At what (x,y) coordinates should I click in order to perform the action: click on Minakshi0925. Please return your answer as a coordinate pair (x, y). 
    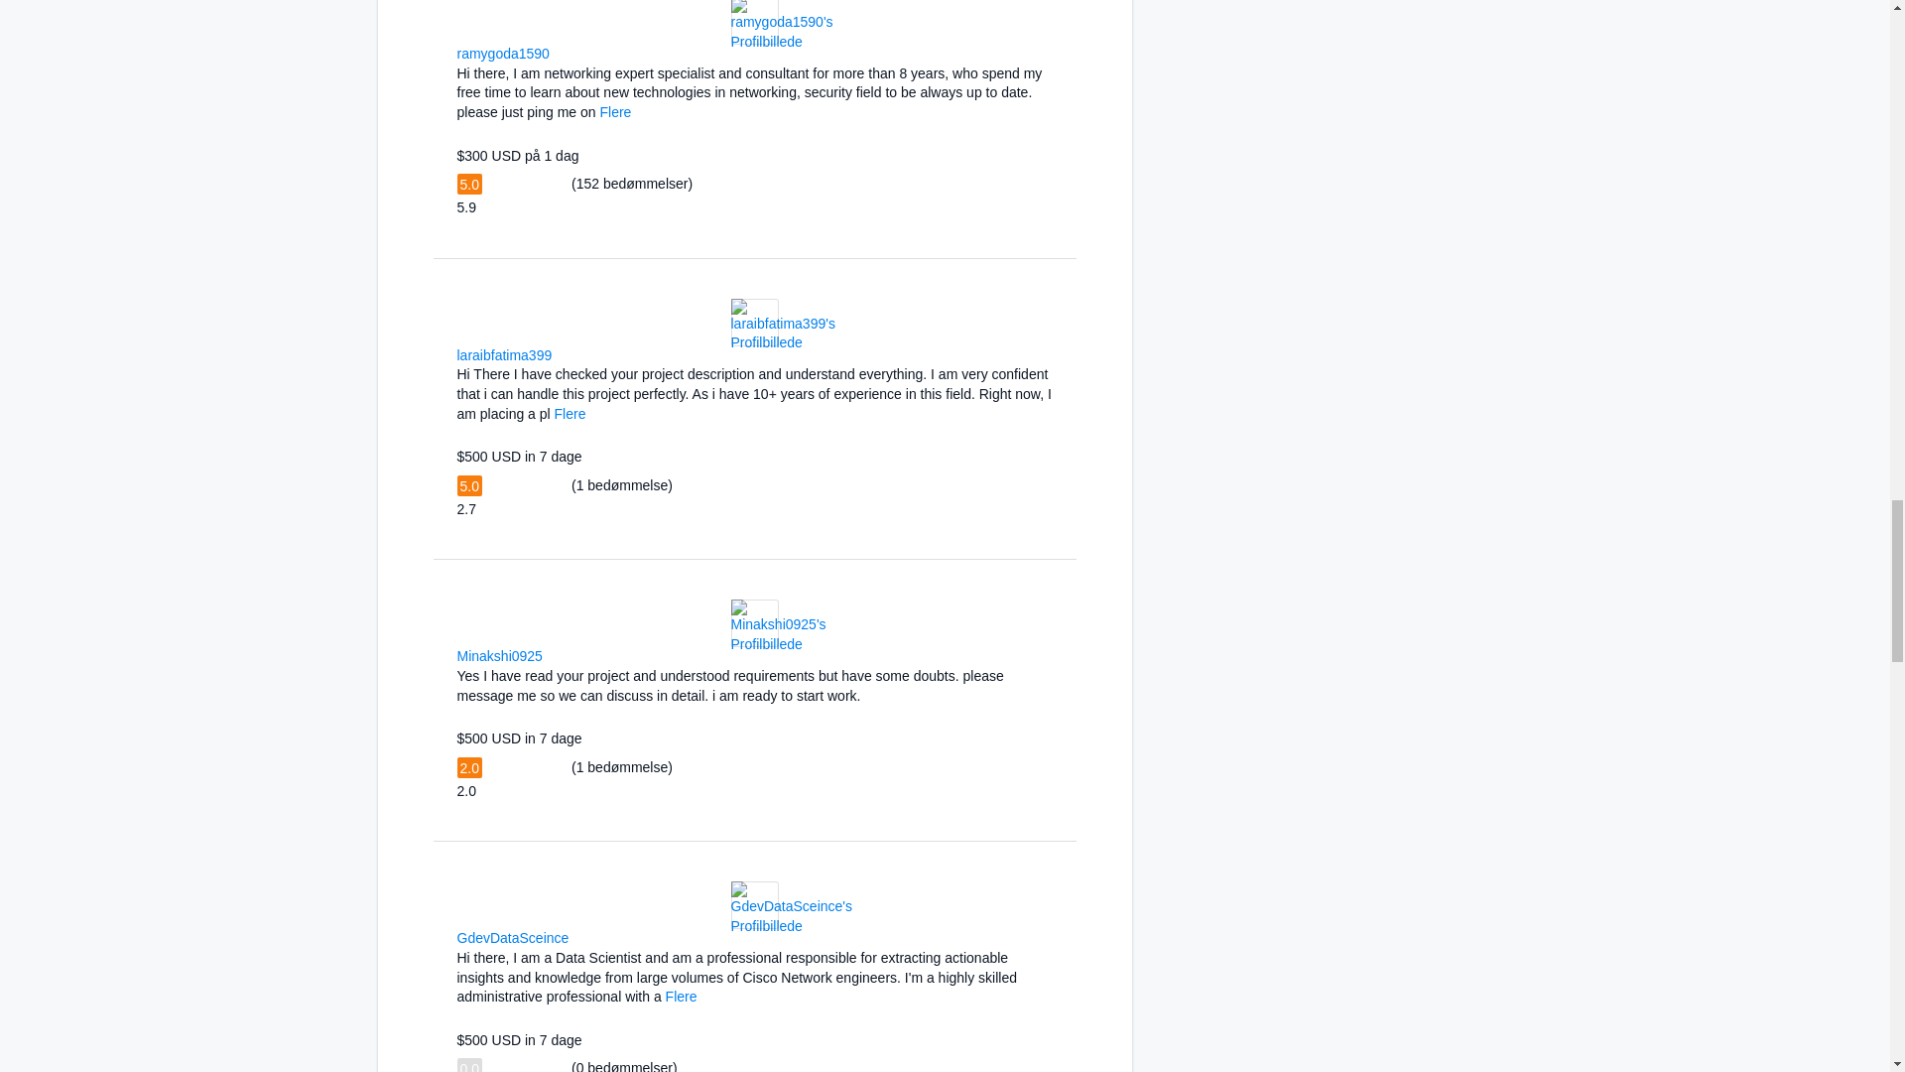
    Looking at the image, I should click on (498, 655).